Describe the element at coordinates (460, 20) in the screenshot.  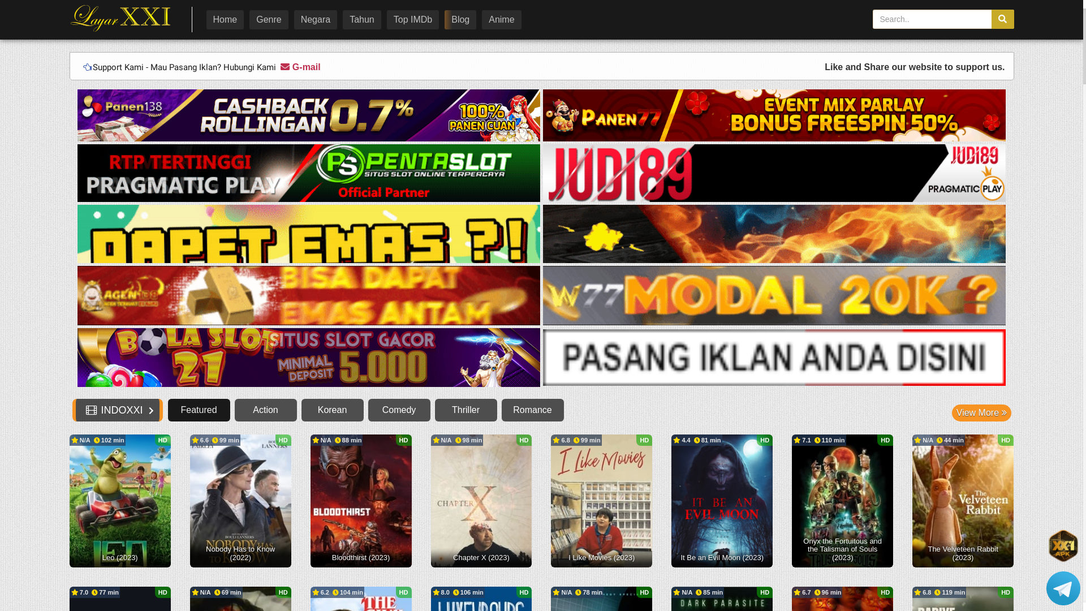
I see `Blog` at that location.